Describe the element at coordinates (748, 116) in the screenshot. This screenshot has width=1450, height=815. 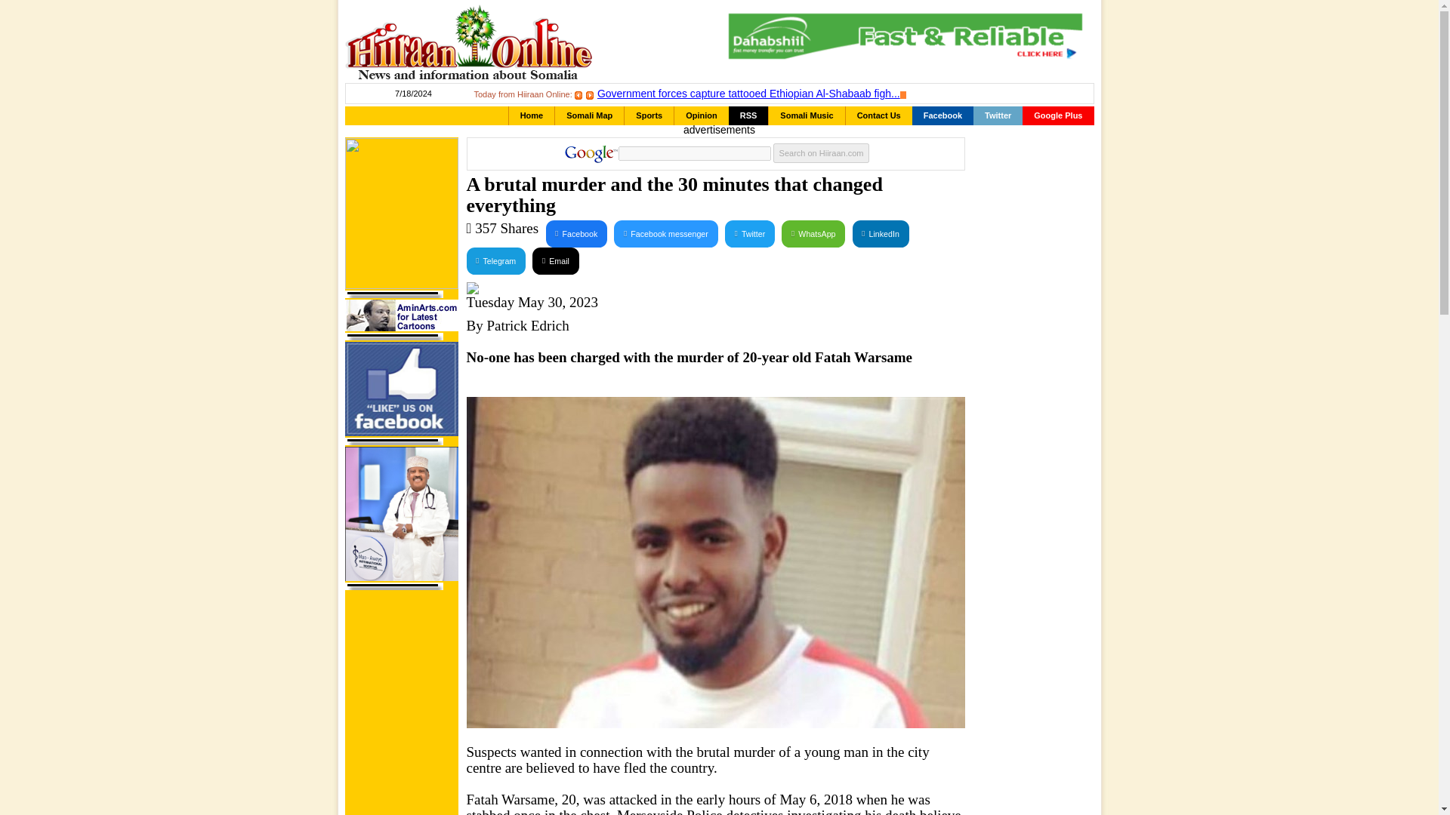
I see `RSS` at that location.